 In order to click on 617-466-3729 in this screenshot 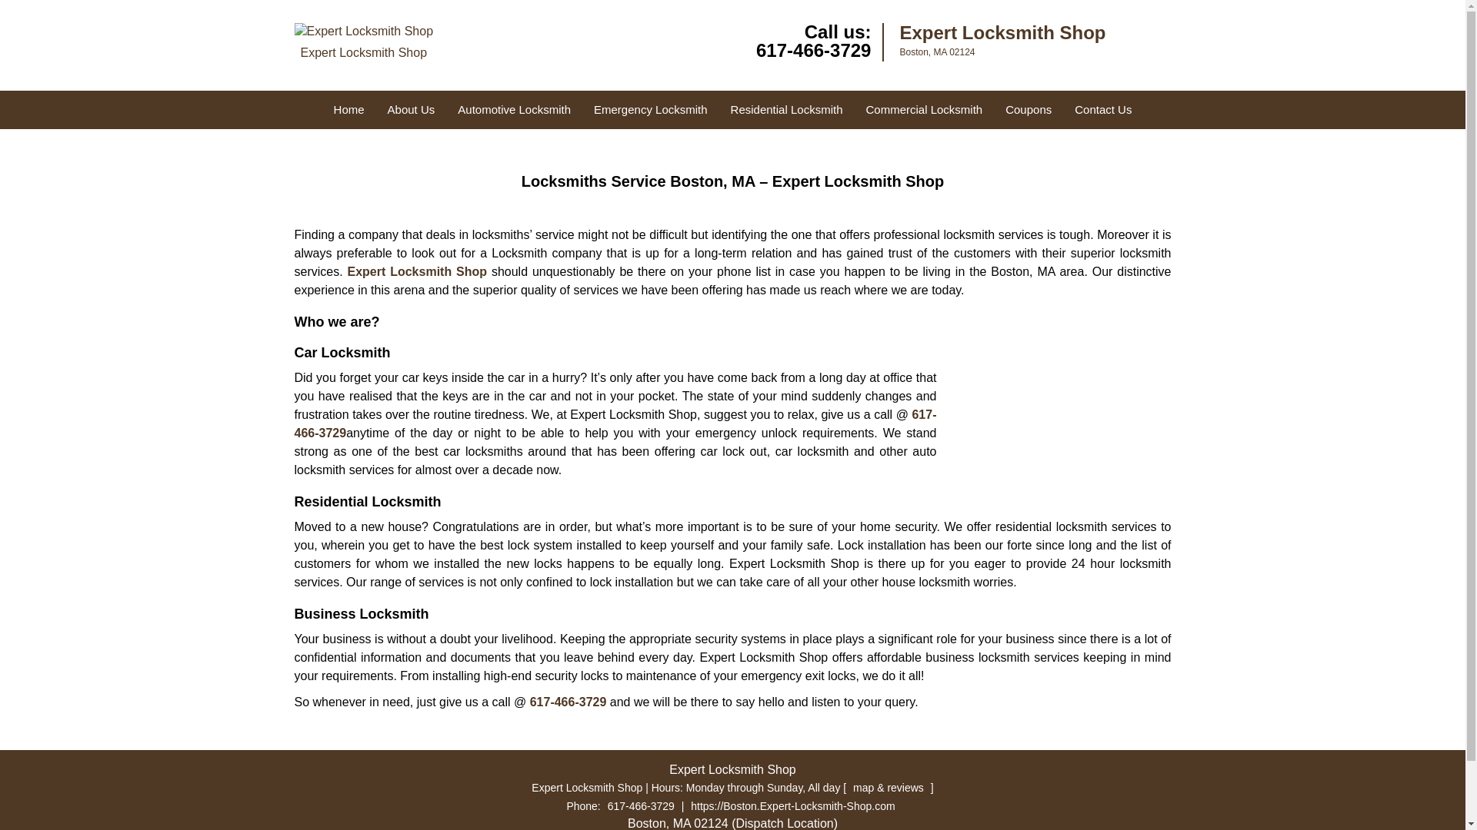, I will do `click(814, 49)`.